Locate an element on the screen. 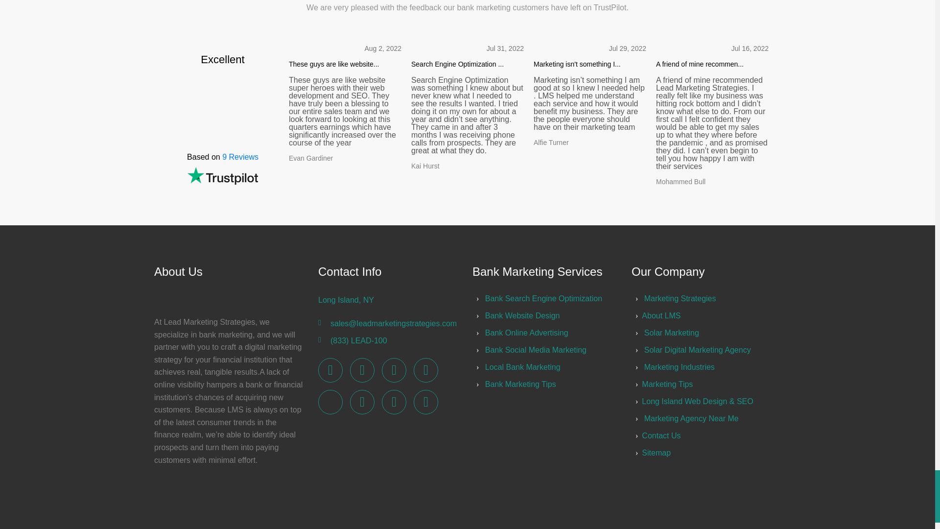  Reputation Management is located at coordinates (527, 332).